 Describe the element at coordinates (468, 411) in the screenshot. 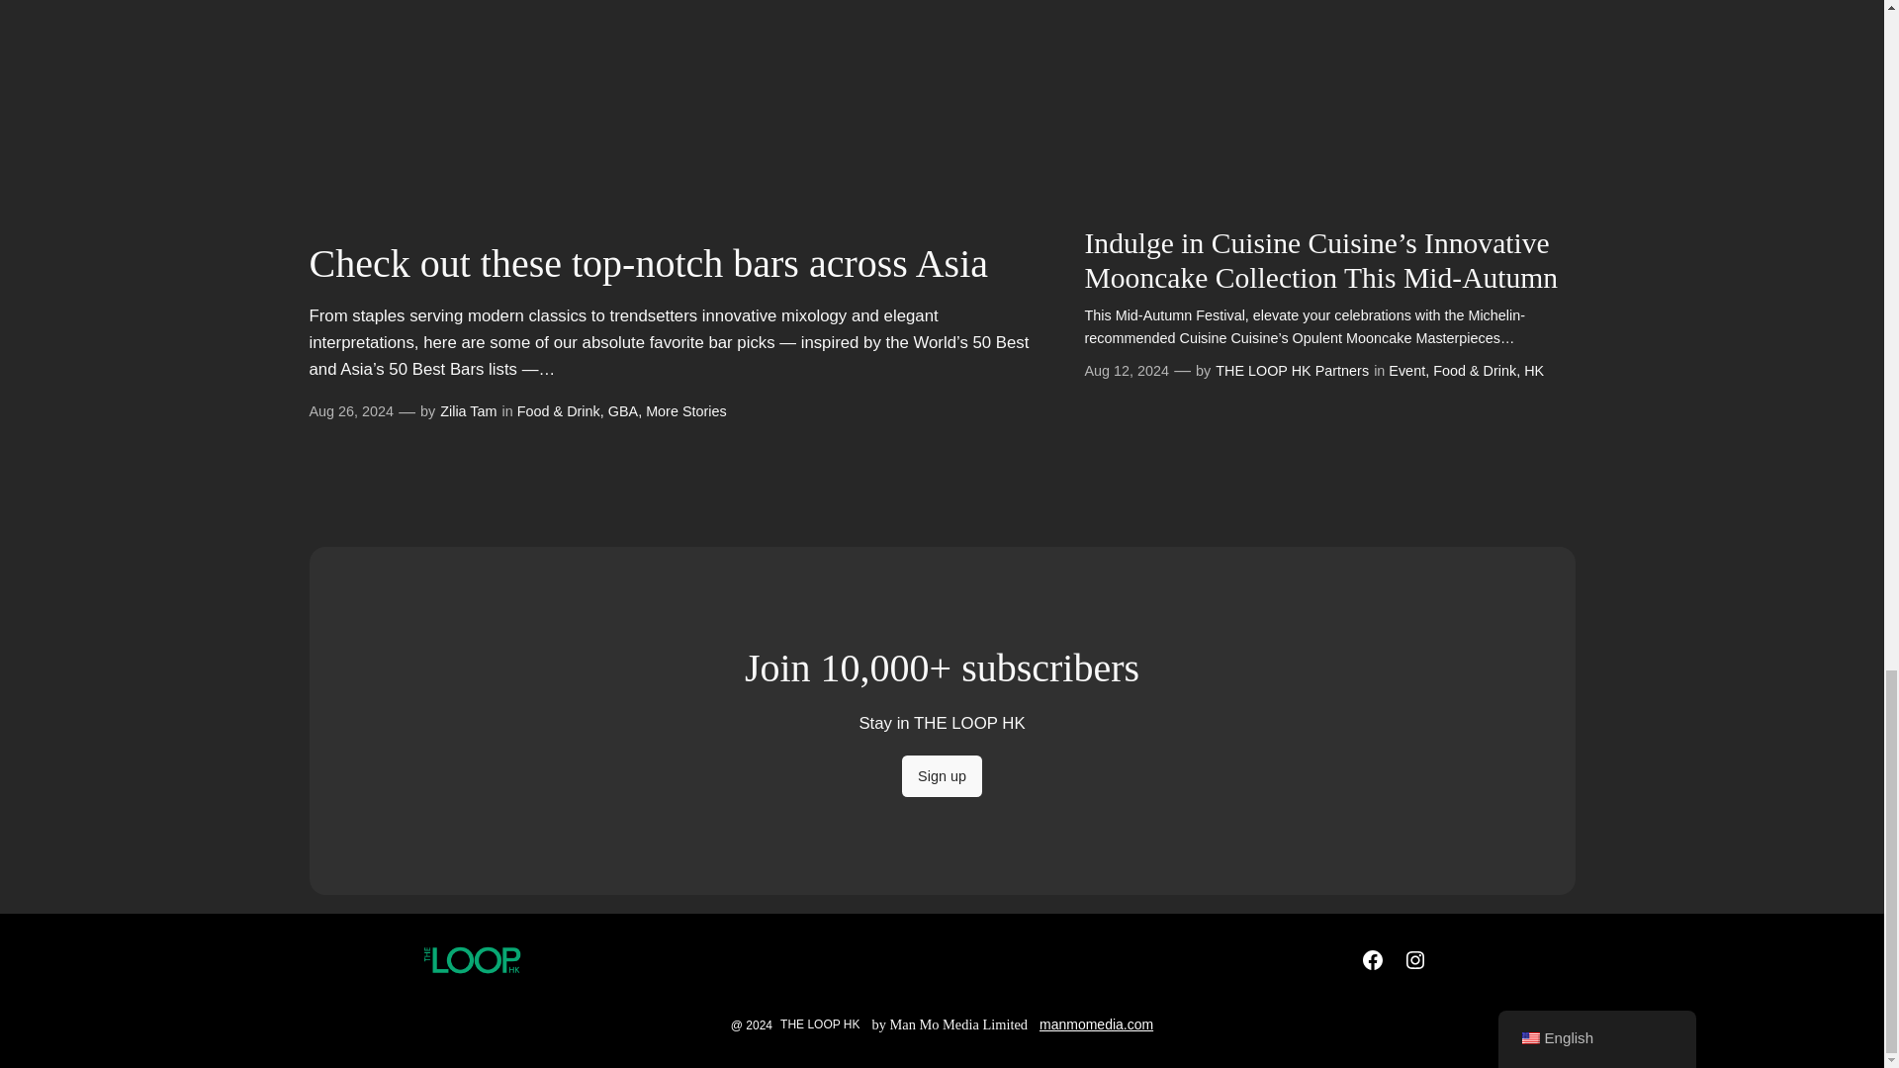

I see `Zilia Tam` at that location.